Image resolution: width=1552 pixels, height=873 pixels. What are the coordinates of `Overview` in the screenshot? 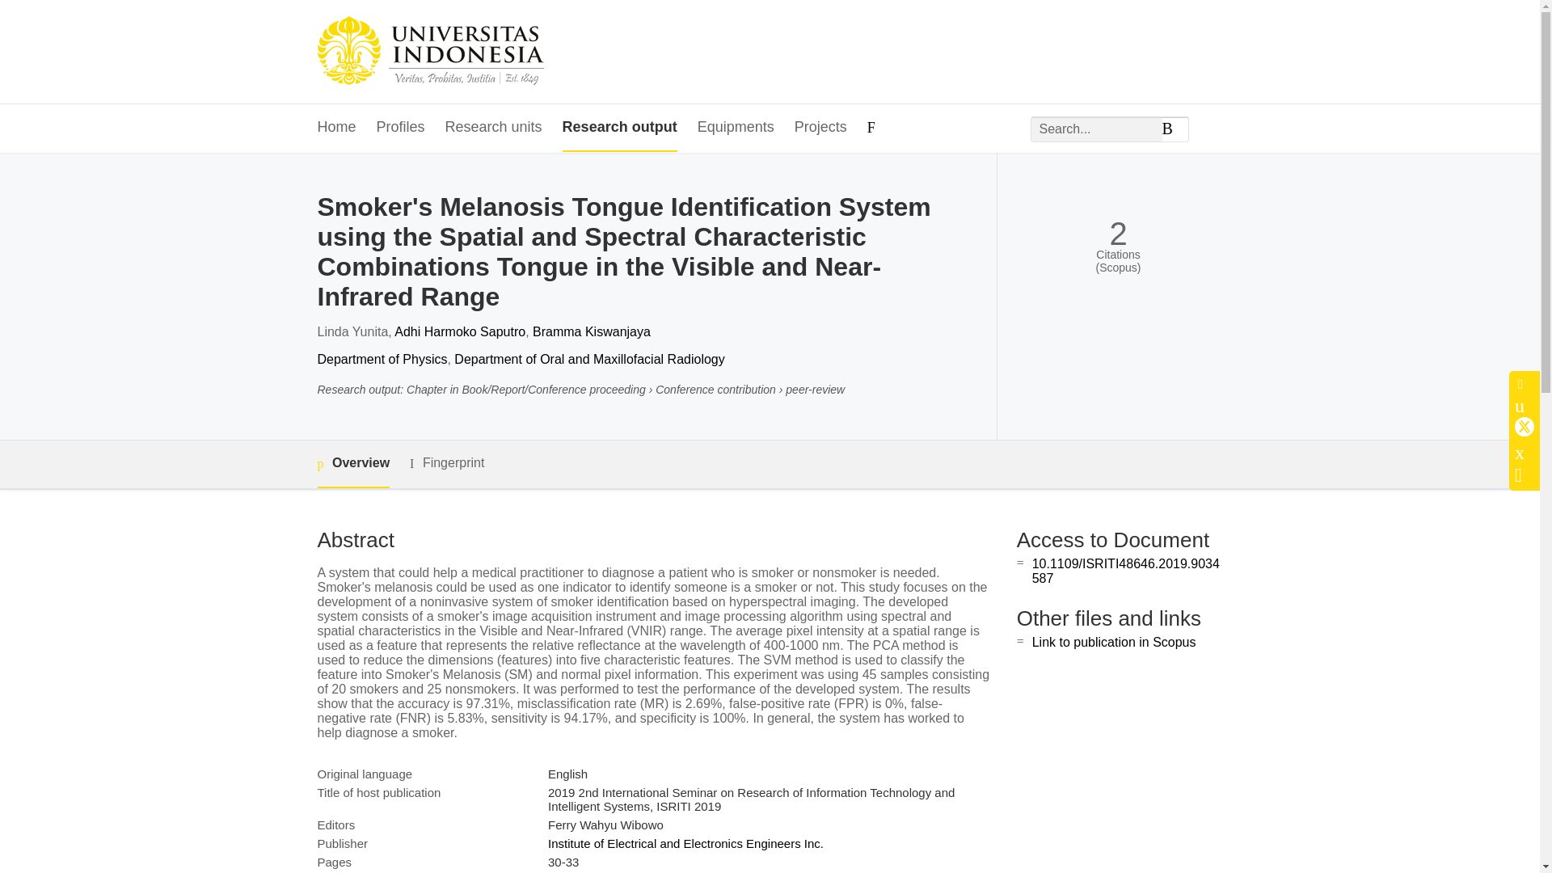 It's located at (352, 464).